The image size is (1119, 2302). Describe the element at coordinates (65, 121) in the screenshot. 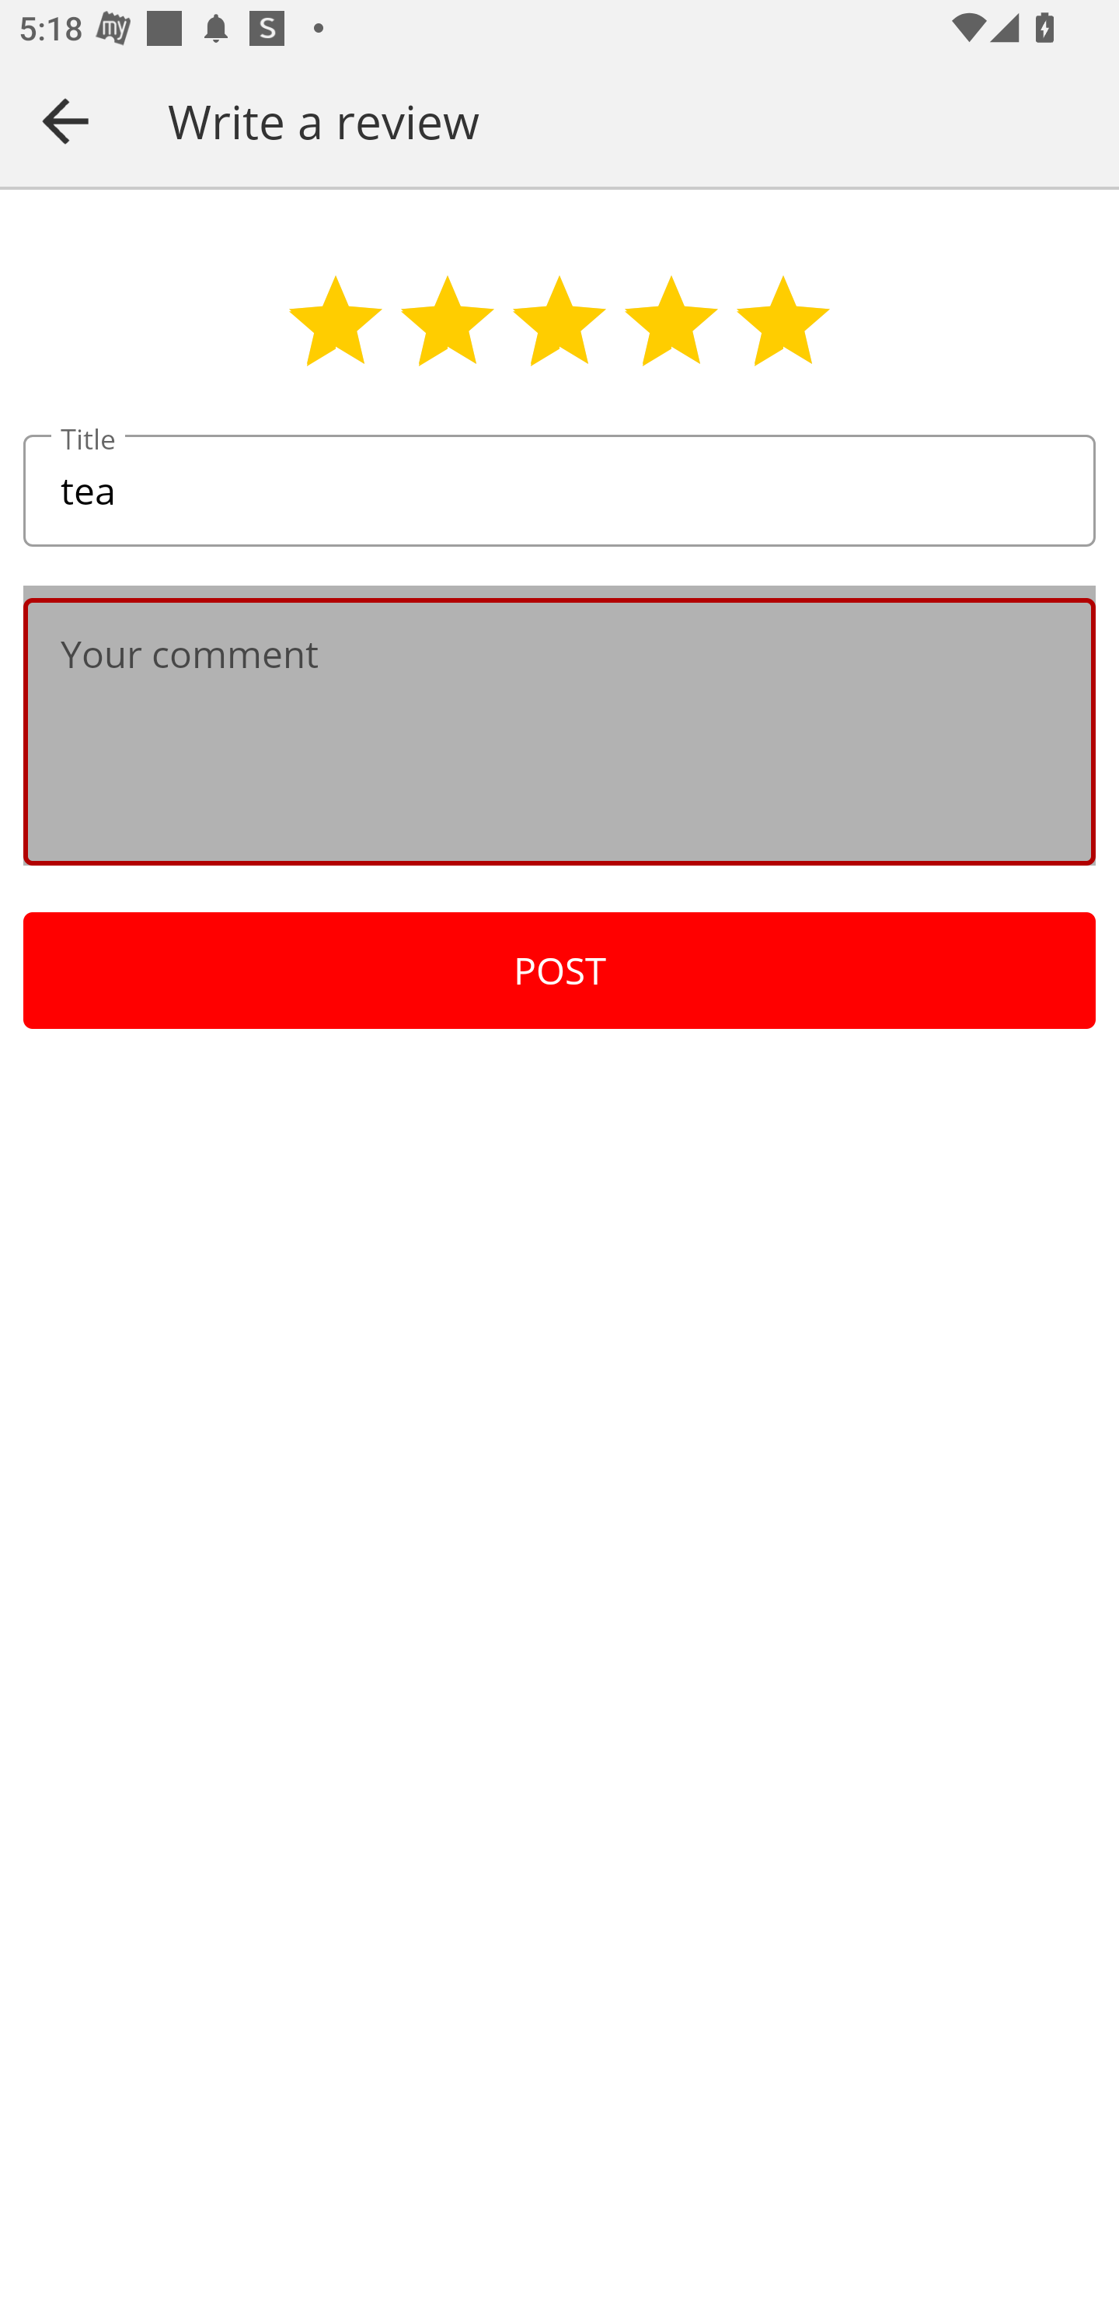

I see `Navigate up` at that location.